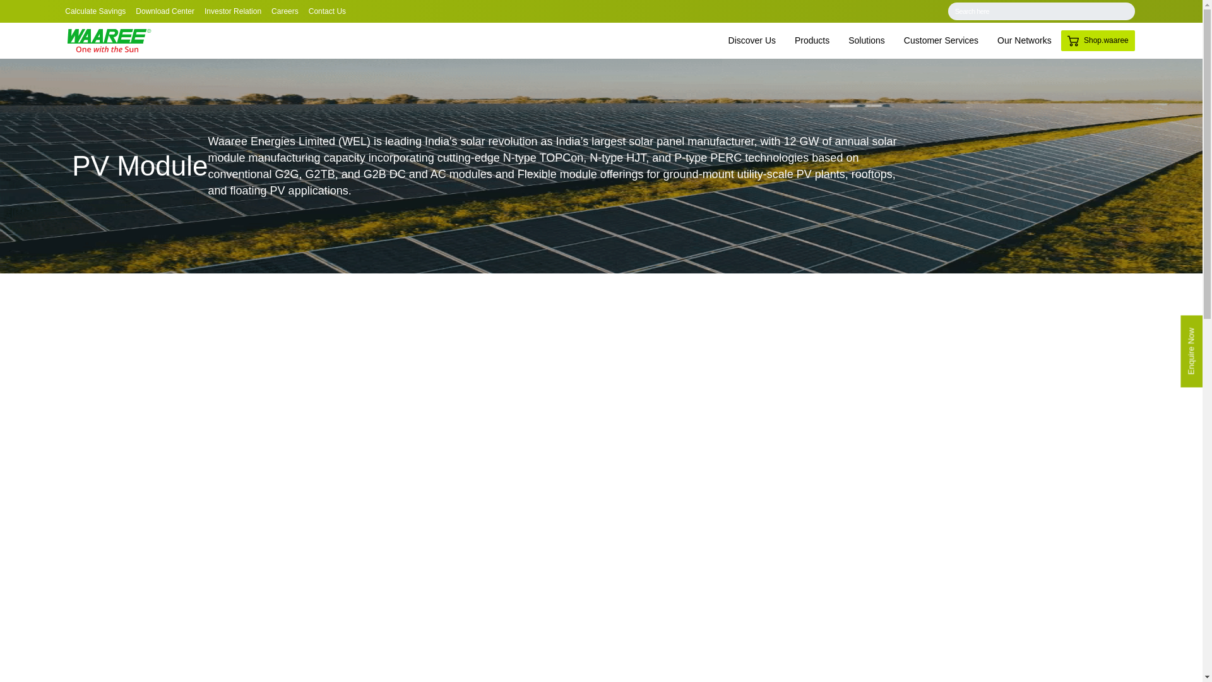 The image size is (1212, 682). Describe the element at coordinates (95, 11) in the screenshot. I see `Calculate Savings` at that location.